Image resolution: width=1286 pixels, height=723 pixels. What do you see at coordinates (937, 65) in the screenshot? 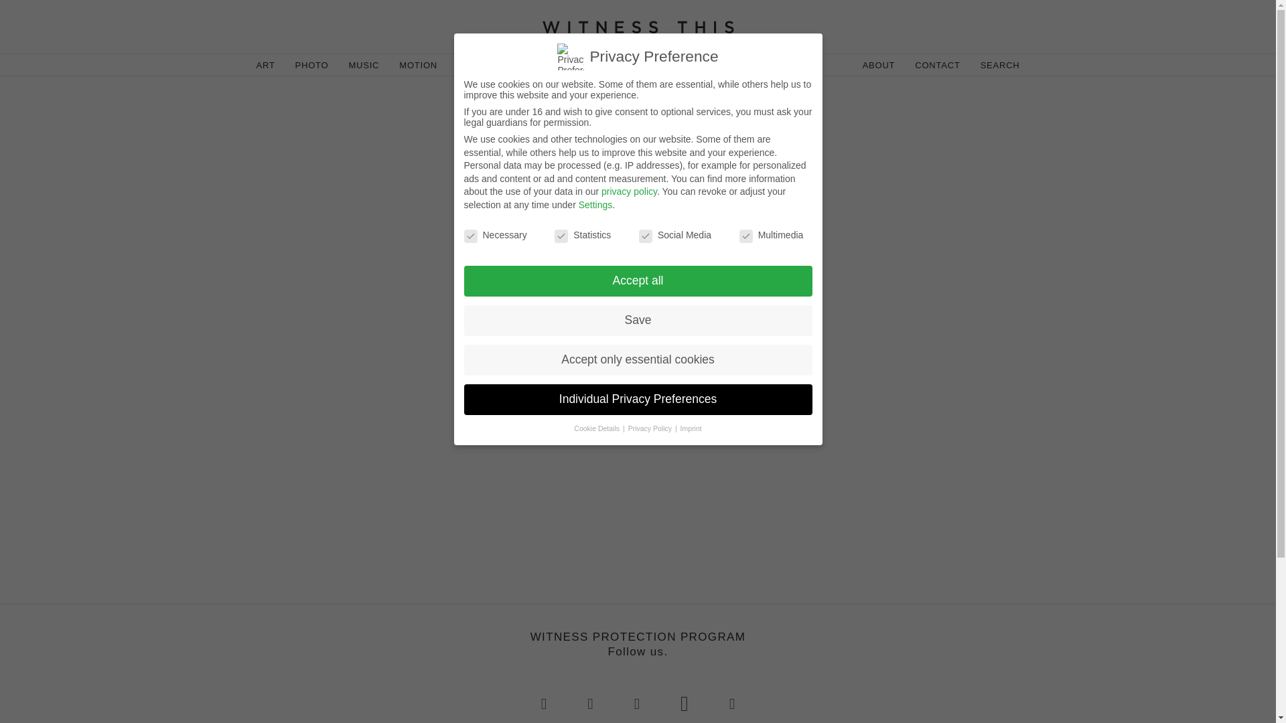
I see `Contact` at bounding box center [937, 65].